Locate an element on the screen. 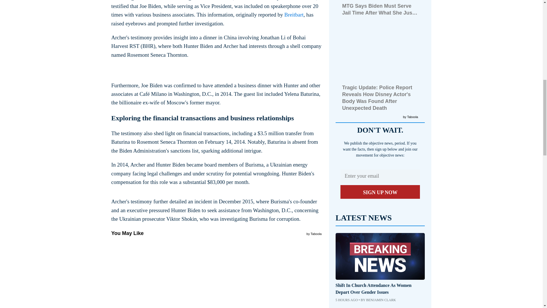  by Taboola is located at coordinates (314, 233).